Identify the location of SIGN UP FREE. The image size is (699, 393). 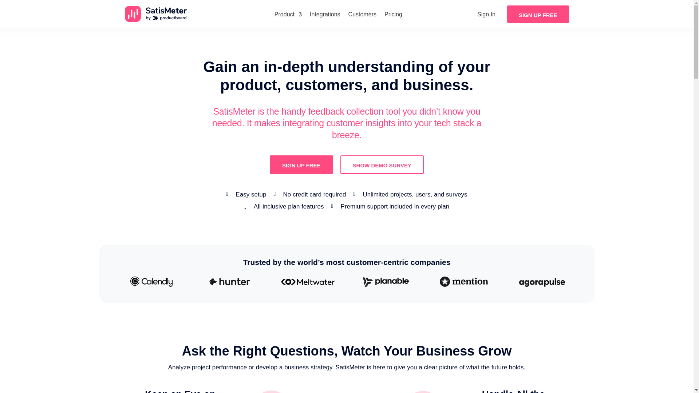
(538, 14).